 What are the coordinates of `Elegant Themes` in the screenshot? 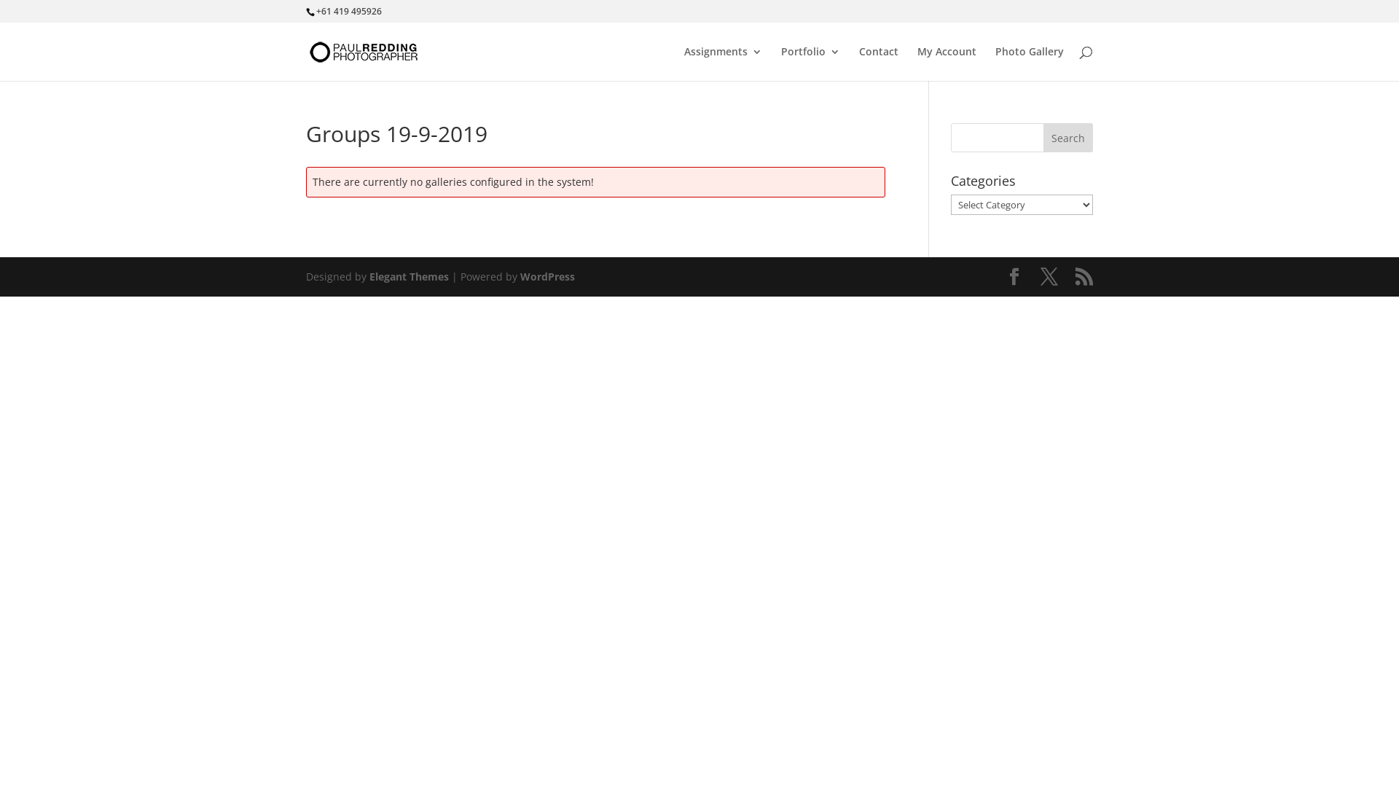 It's located at (409, 277).